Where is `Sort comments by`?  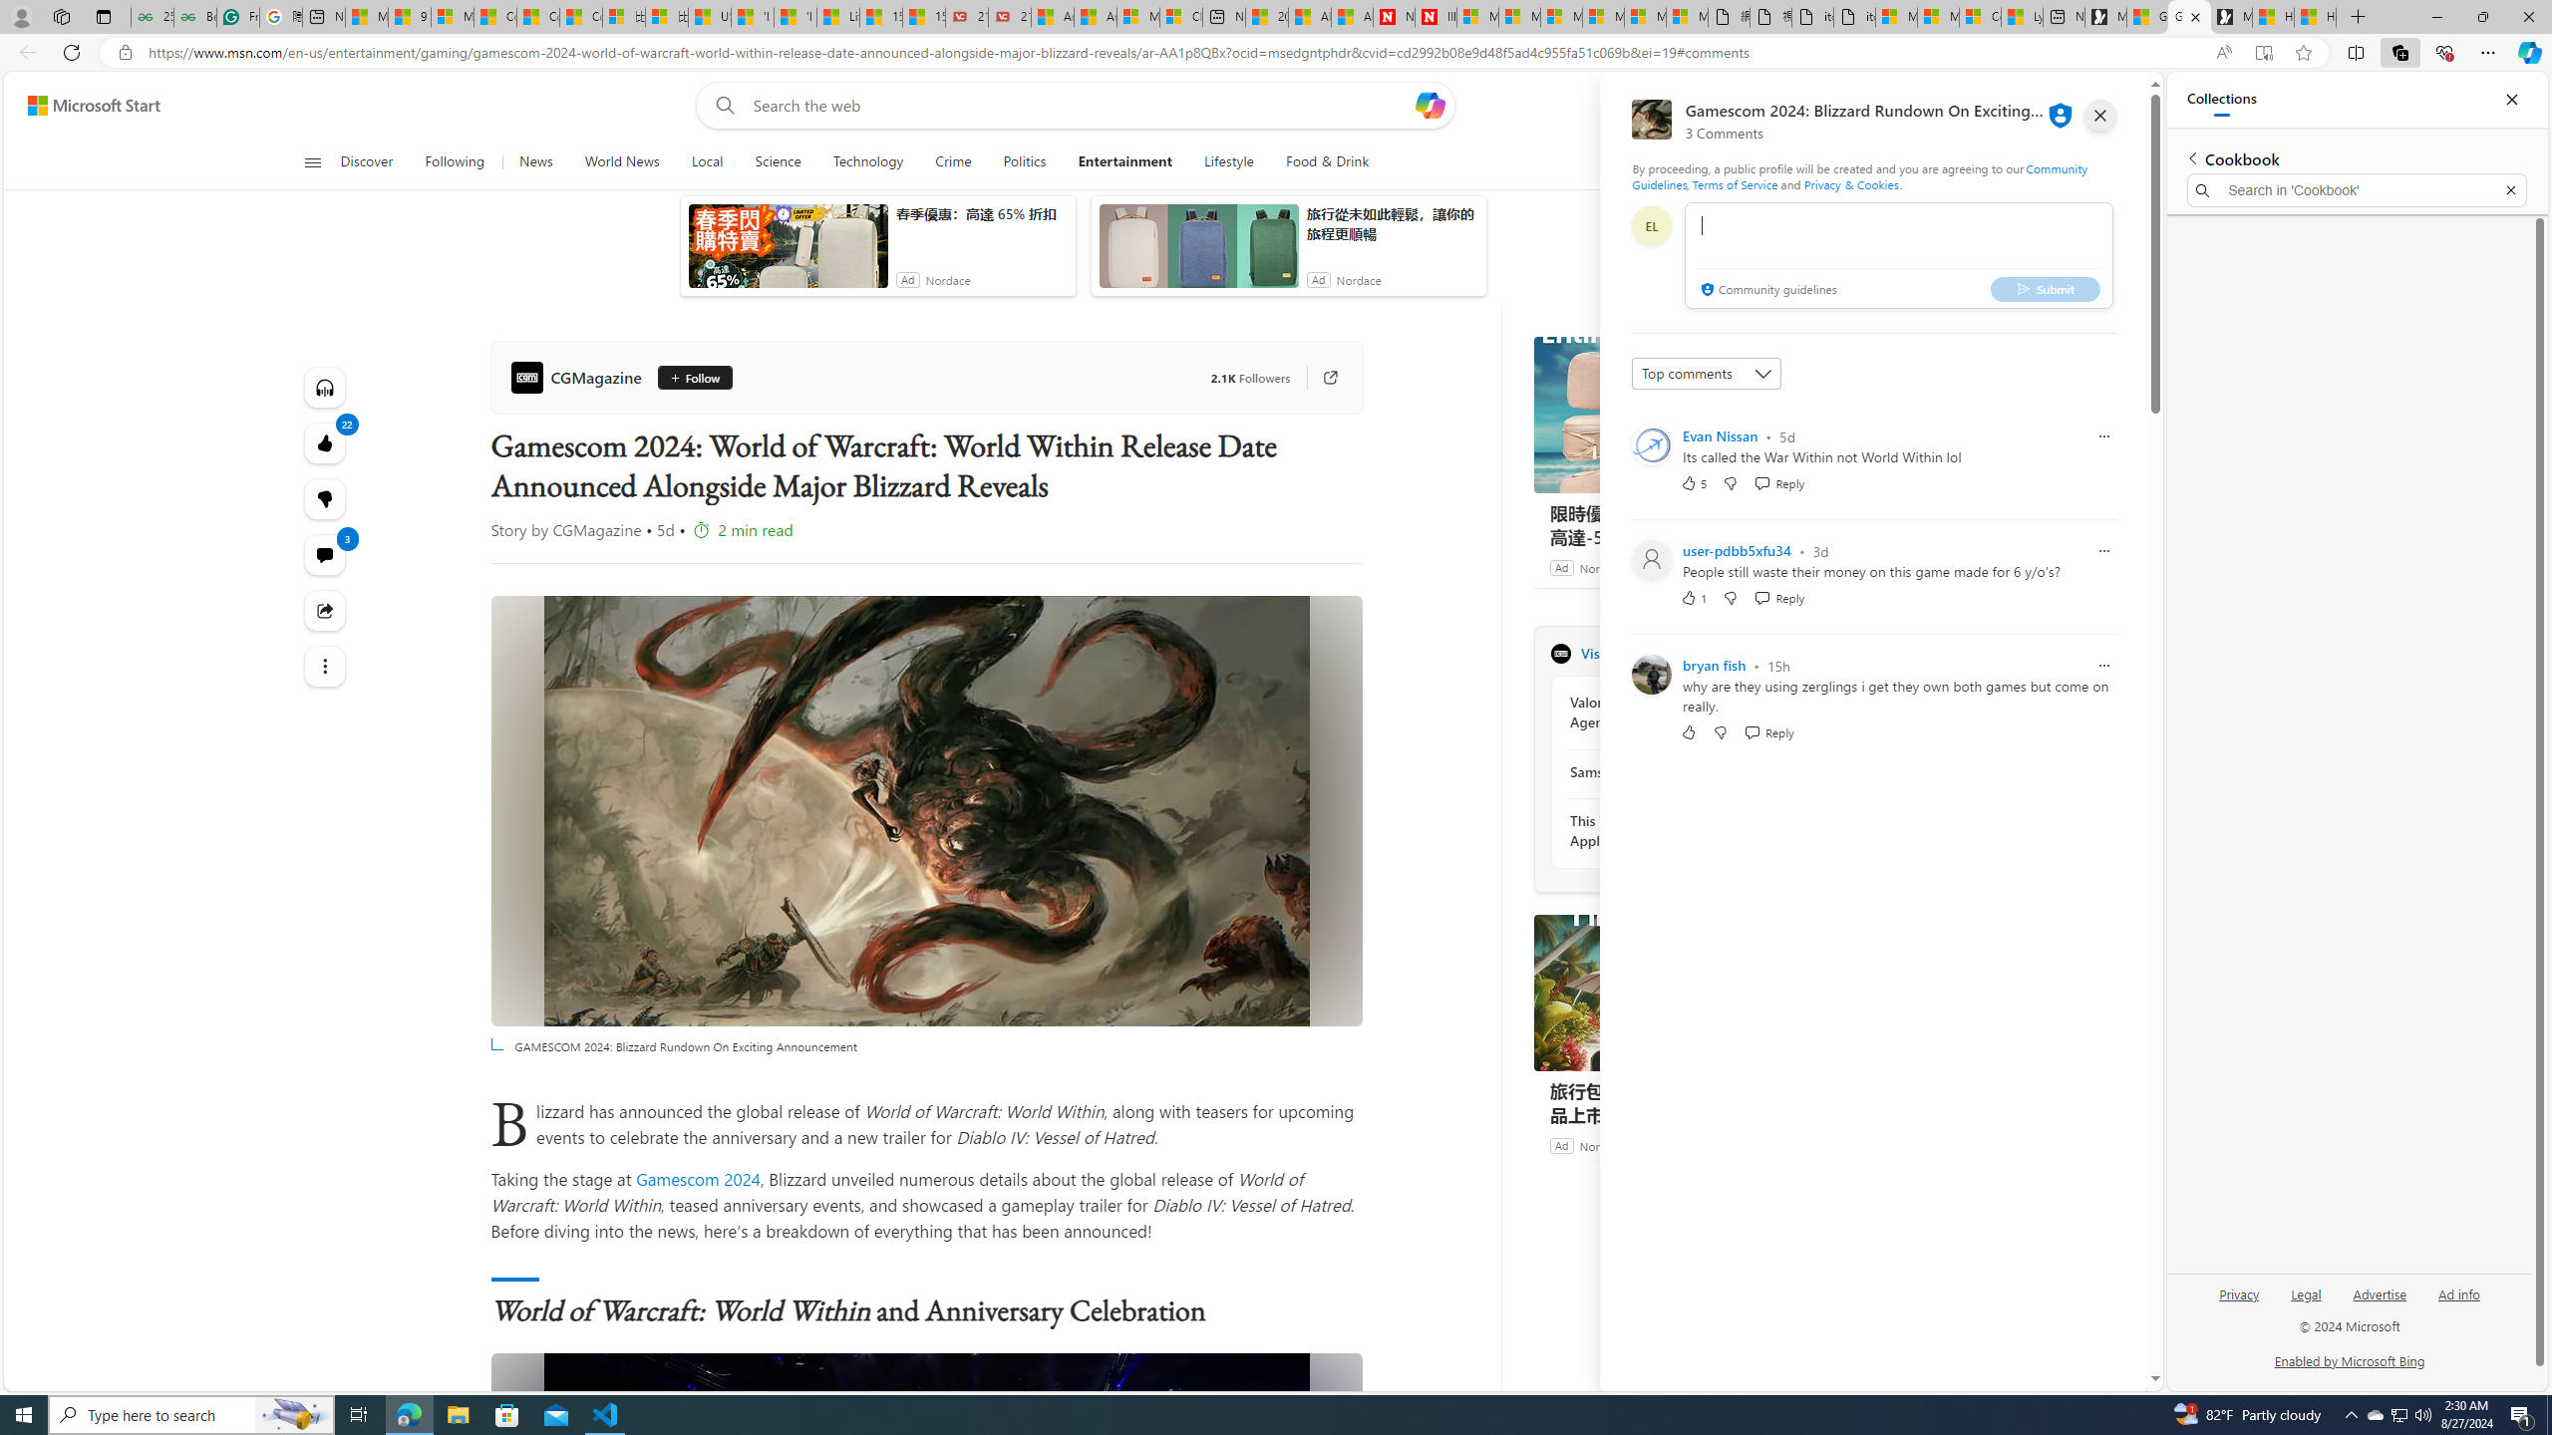
Sort comments by is located at coordinates (1705, 373).